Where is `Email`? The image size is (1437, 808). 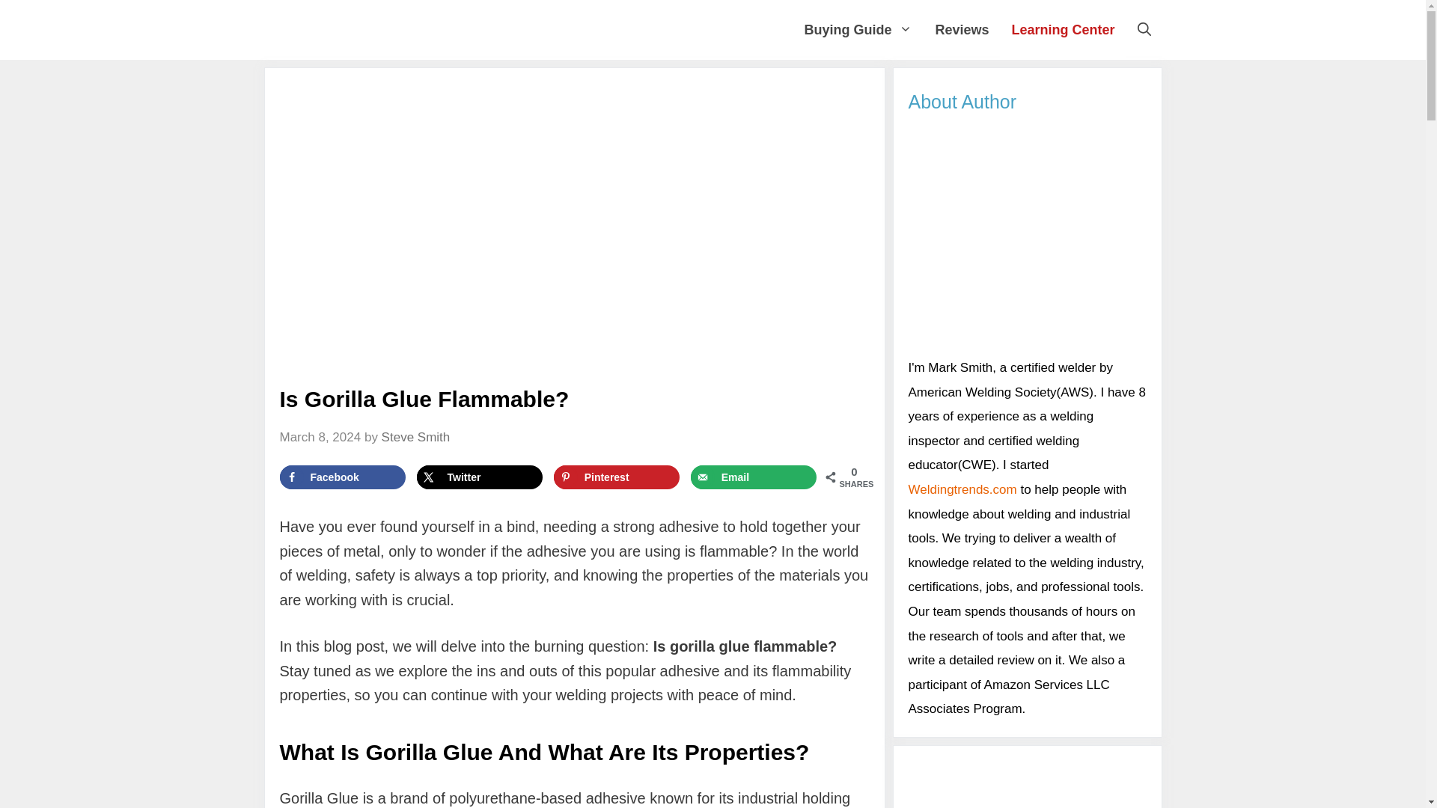
Email is located at coordinates (754, 477).